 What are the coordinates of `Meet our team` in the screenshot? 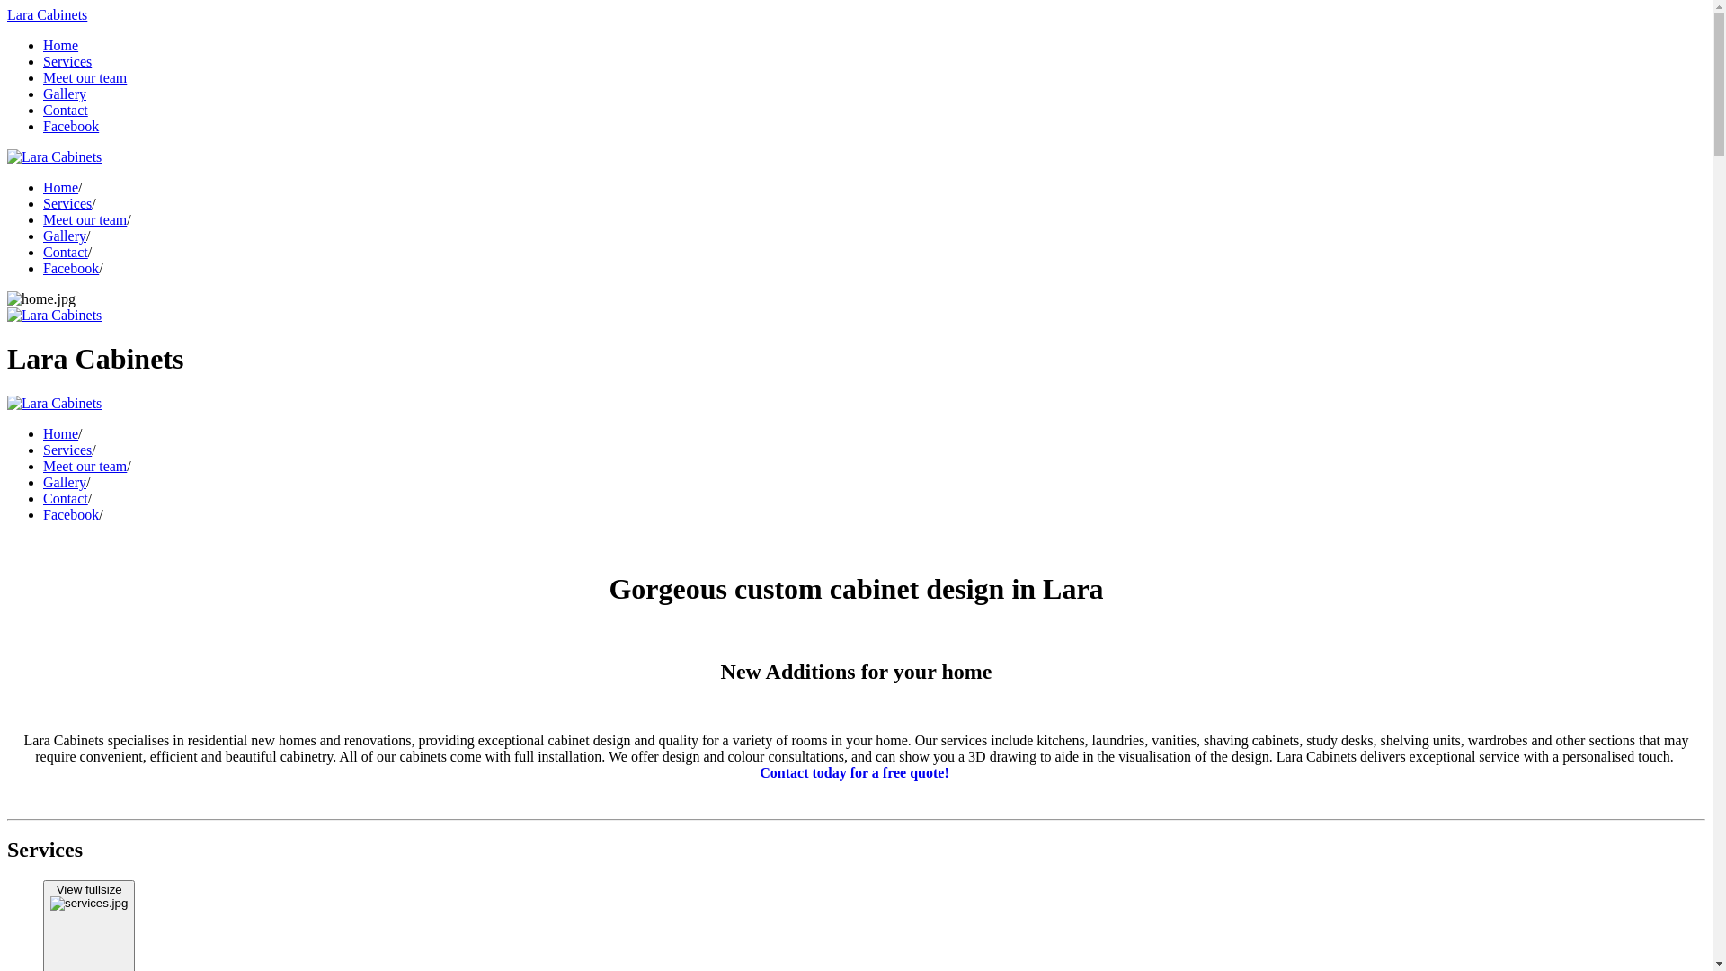 It's located at (85, 466).